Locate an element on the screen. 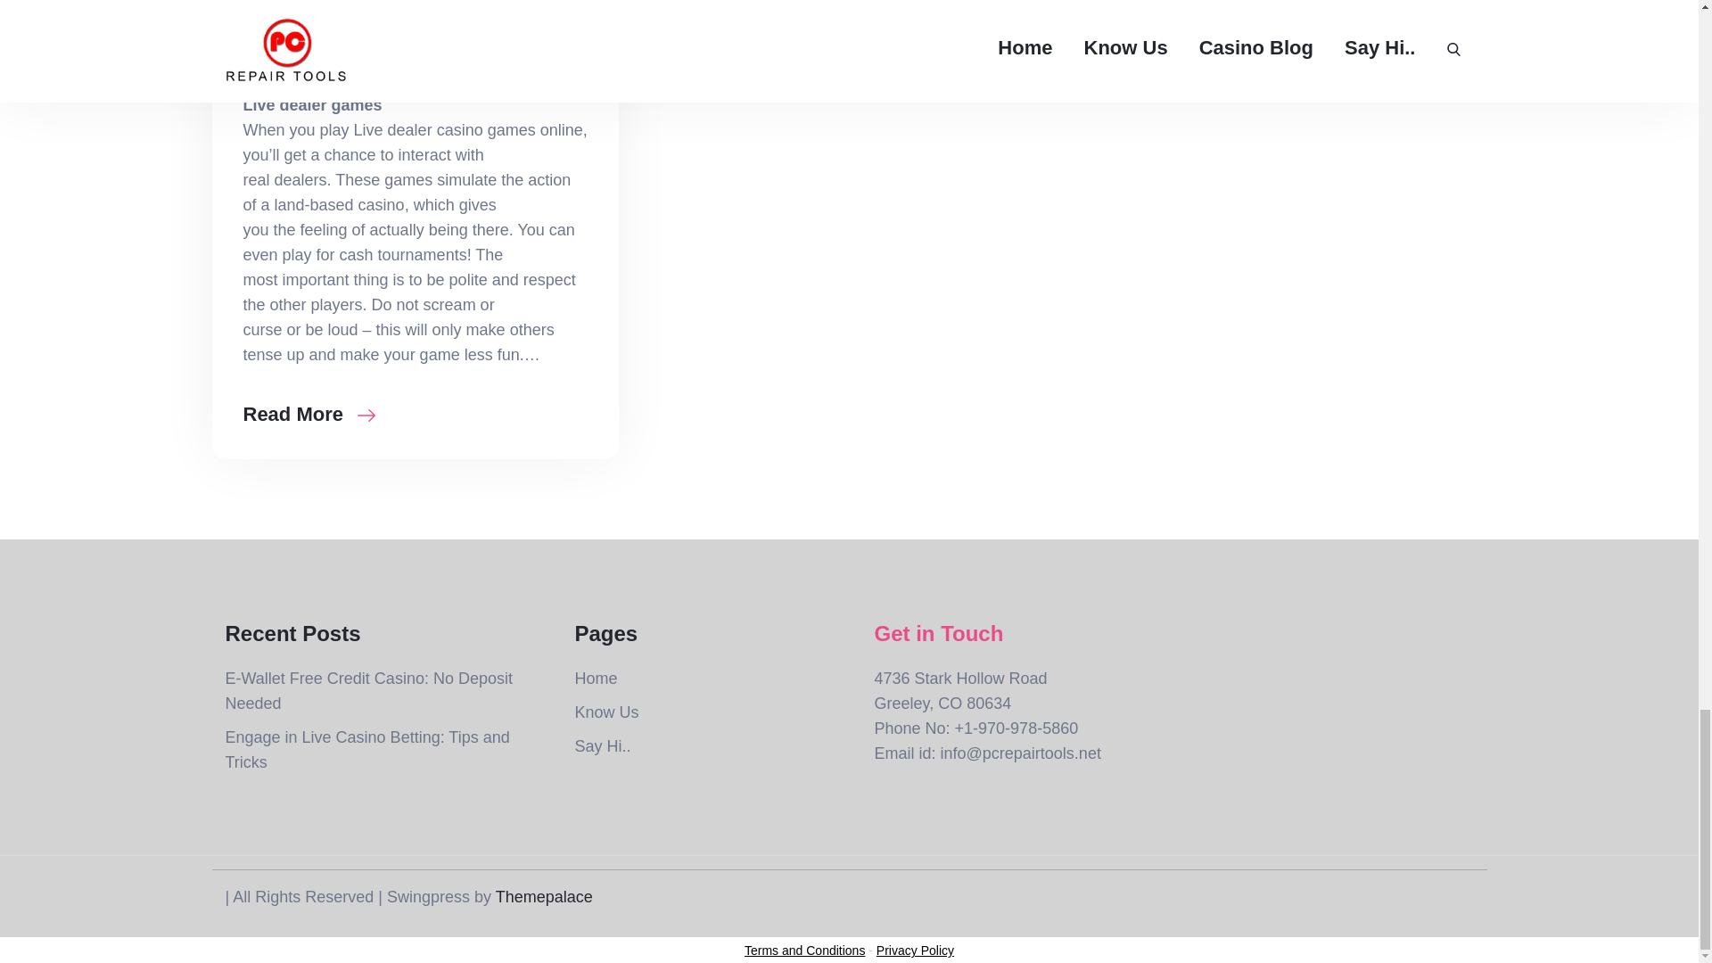 The height and width of the screenshot is (963, 1712). Say Hi.. is located at coordinates (601, 745).